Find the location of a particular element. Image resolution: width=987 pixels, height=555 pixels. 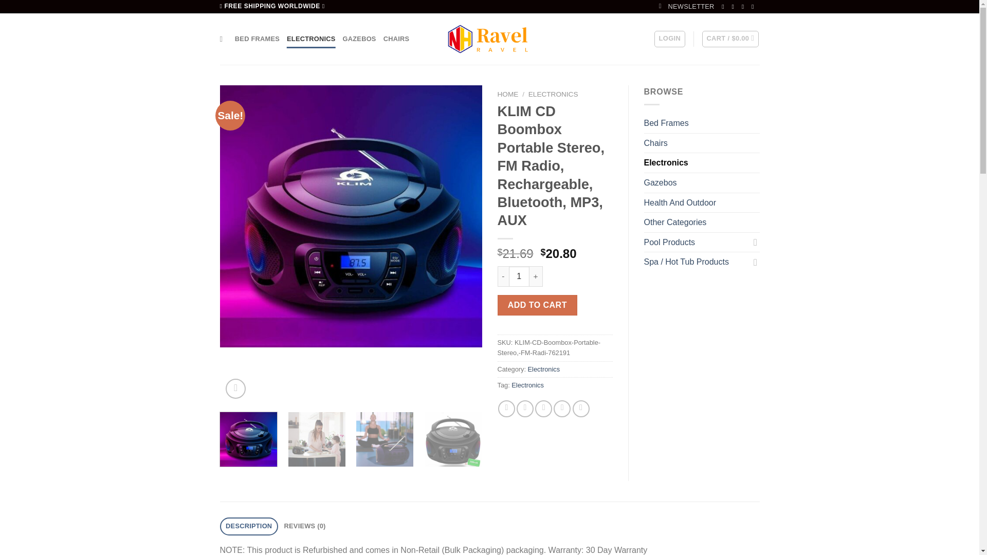

ADD TO CART is located at coordinates (537, 305).